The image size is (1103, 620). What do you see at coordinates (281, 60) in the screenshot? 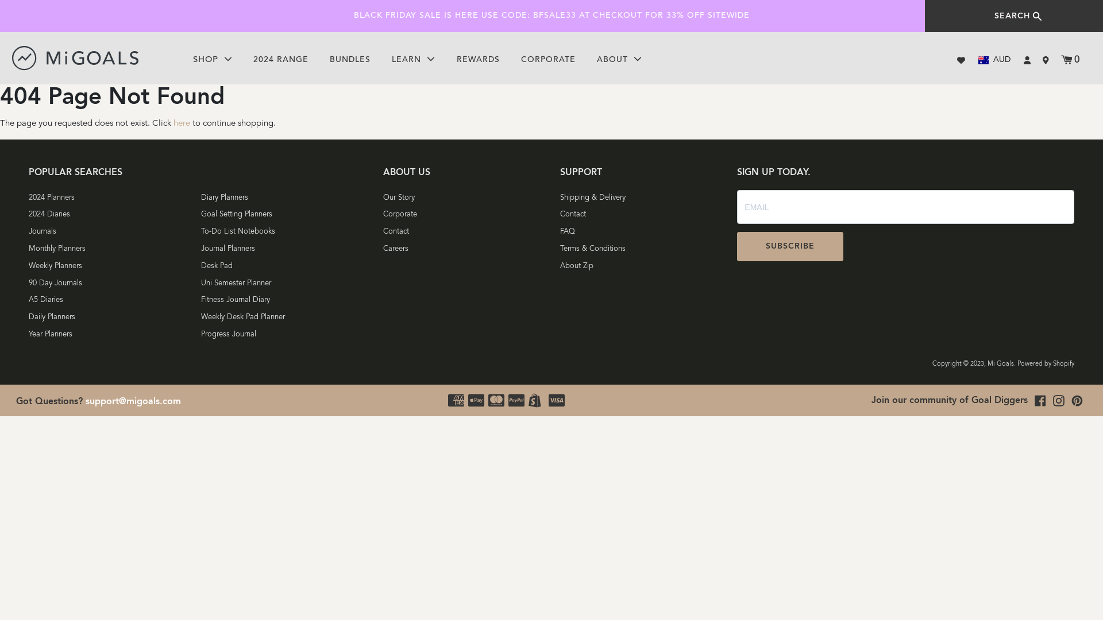
I see `2024 RANGE` at bounding box center [281, 60].